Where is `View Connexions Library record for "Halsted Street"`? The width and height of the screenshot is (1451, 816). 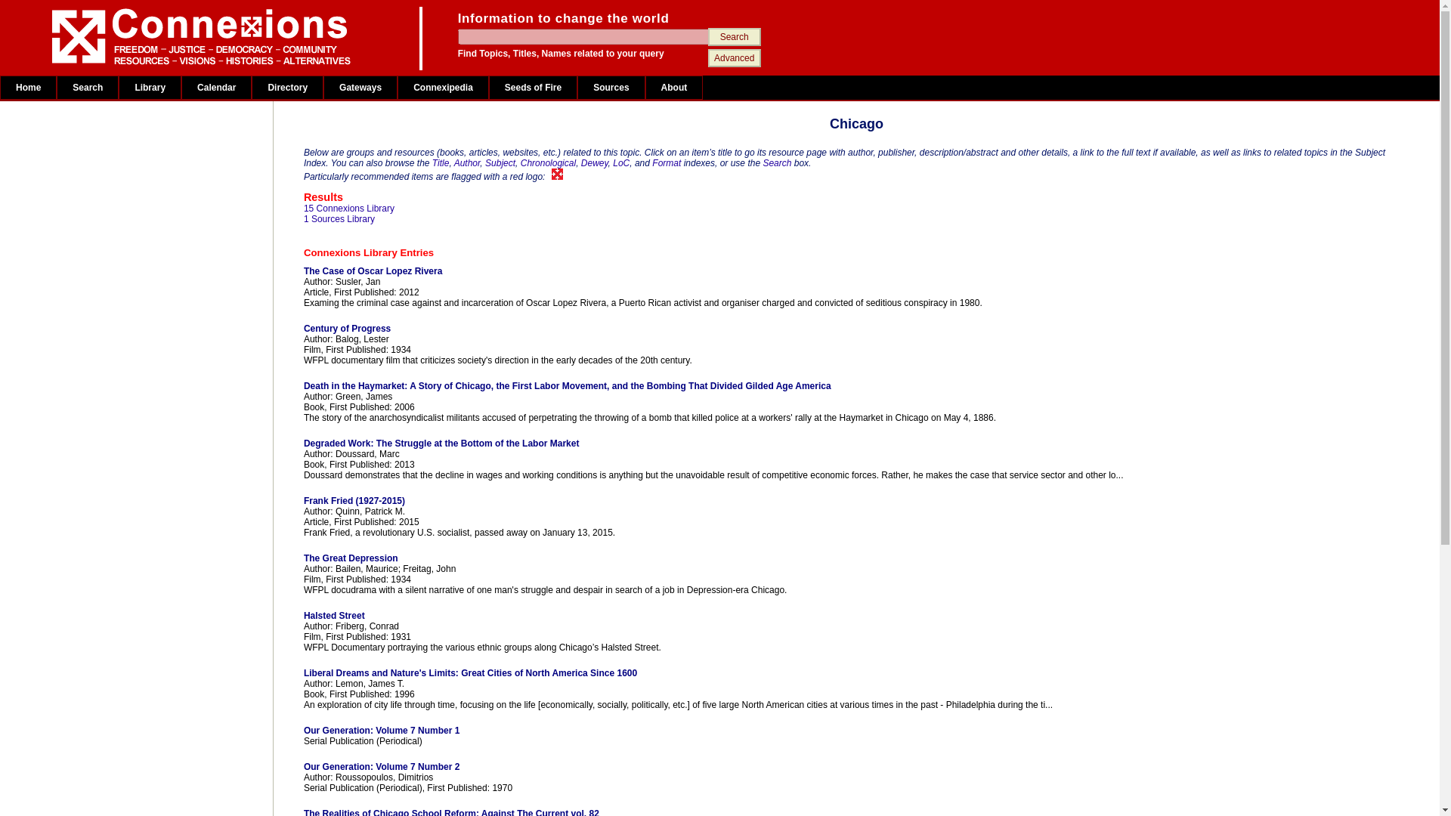 View Connexions Library record for "Halsted Street" is located at coordinates (769, 615).